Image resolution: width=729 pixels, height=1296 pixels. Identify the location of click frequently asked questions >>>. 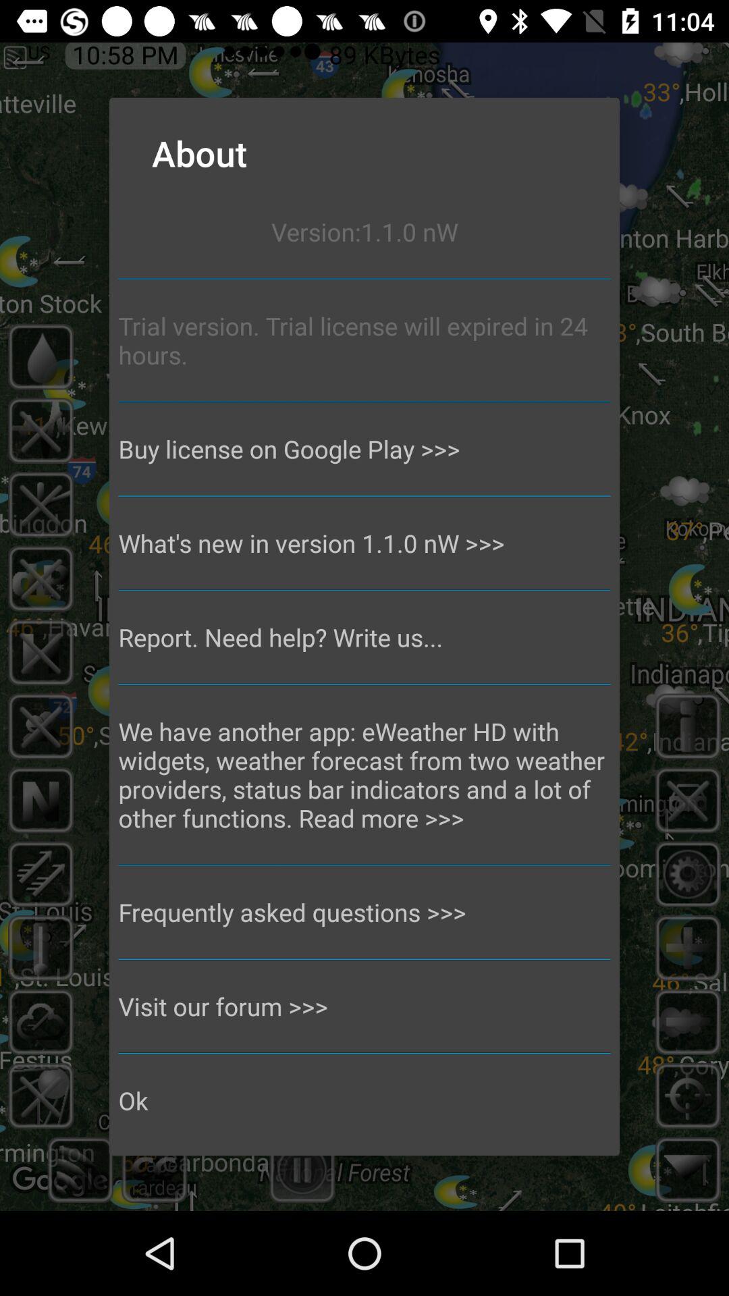
(364, 912).